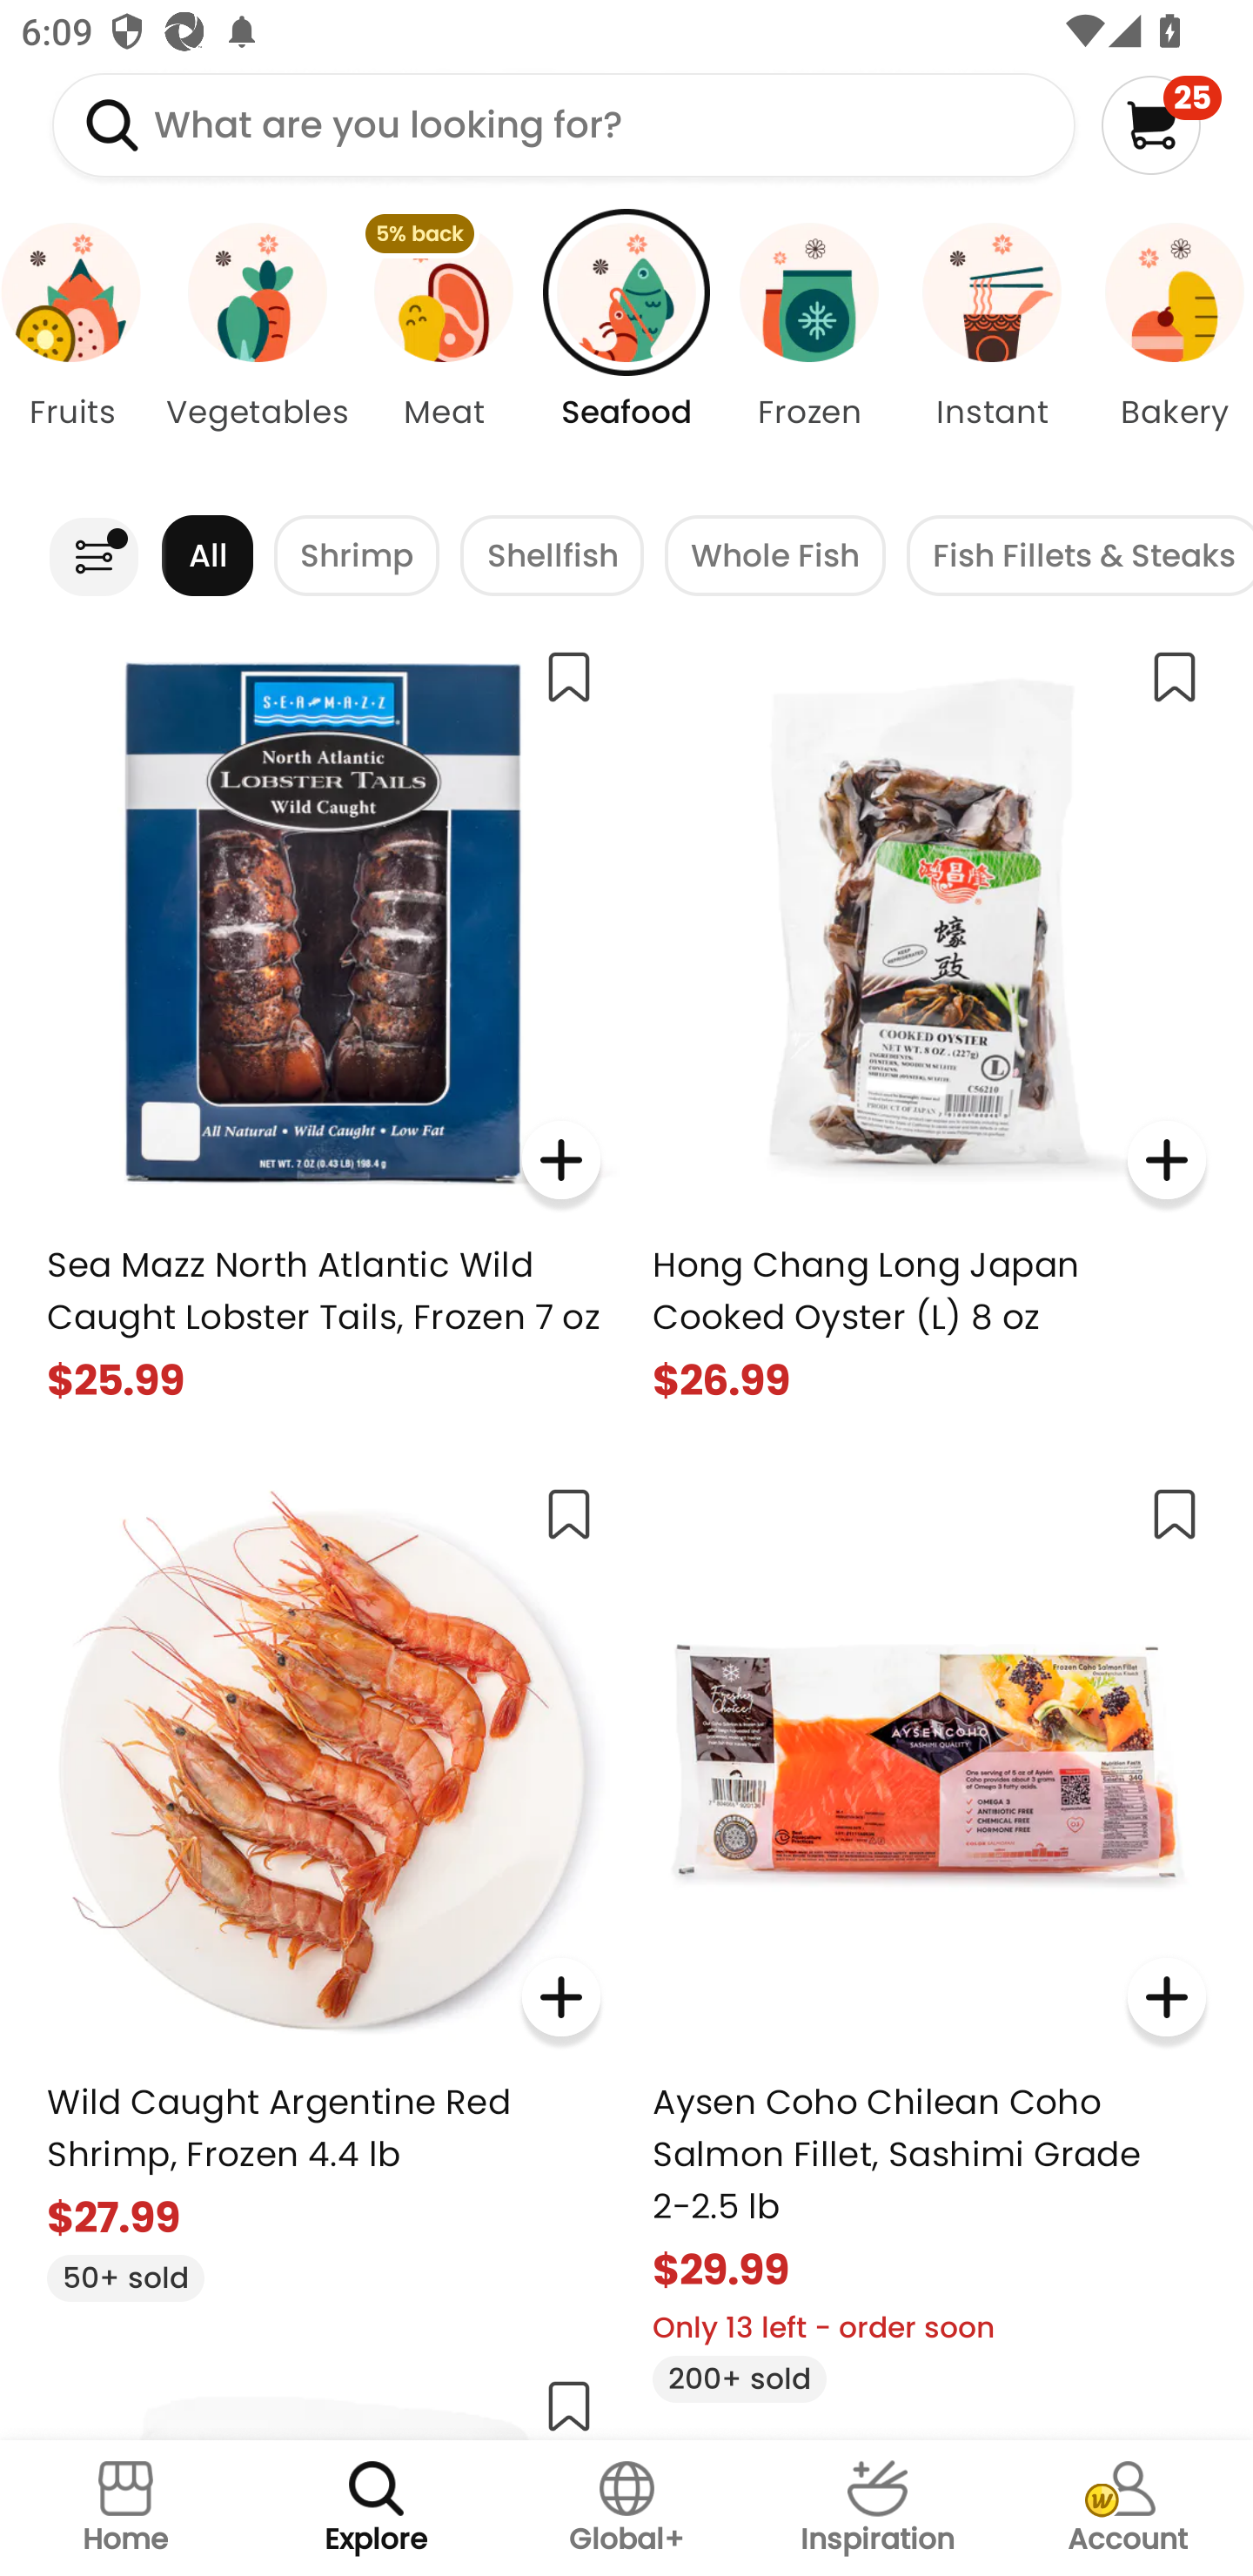  What do you see at coordinates (207, 555) in the screenshot?
I see `All` at bounding box center [207, 555].